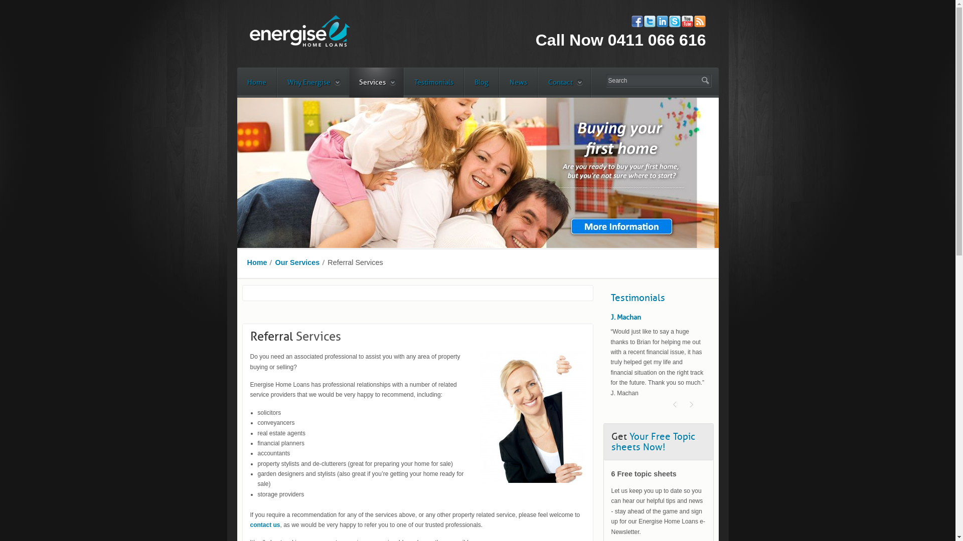 This screenshot has width=963, height=541. Describe the element at coordinates (662, 21) in the screenshot. I see `Connect with Brian Rusten on LinkedIn` at that location.